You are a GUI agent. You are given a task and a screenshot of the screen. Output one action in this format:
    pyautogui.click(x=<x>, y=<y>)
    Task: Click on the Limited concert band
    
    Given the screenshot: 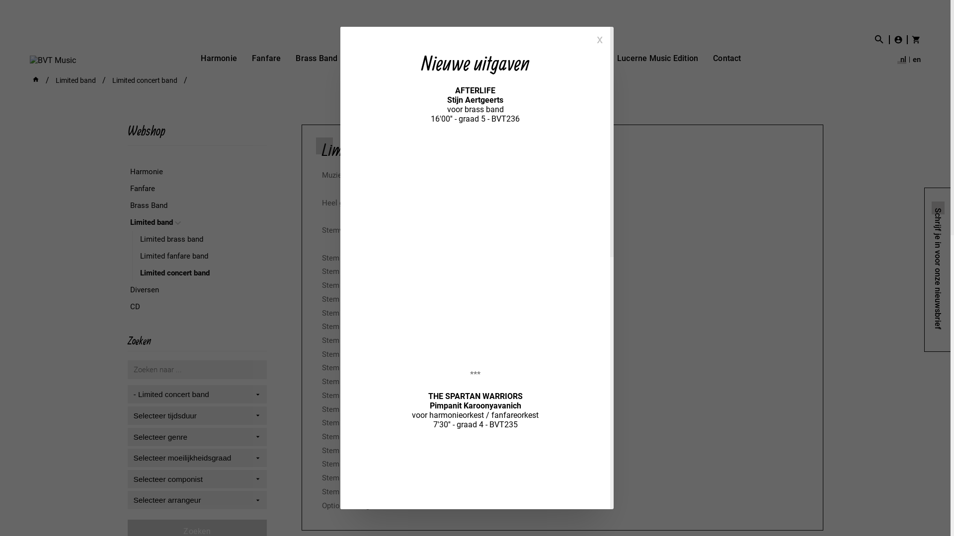 What is the action you would take?
    pyautogui.click(x=145, y=80)
    